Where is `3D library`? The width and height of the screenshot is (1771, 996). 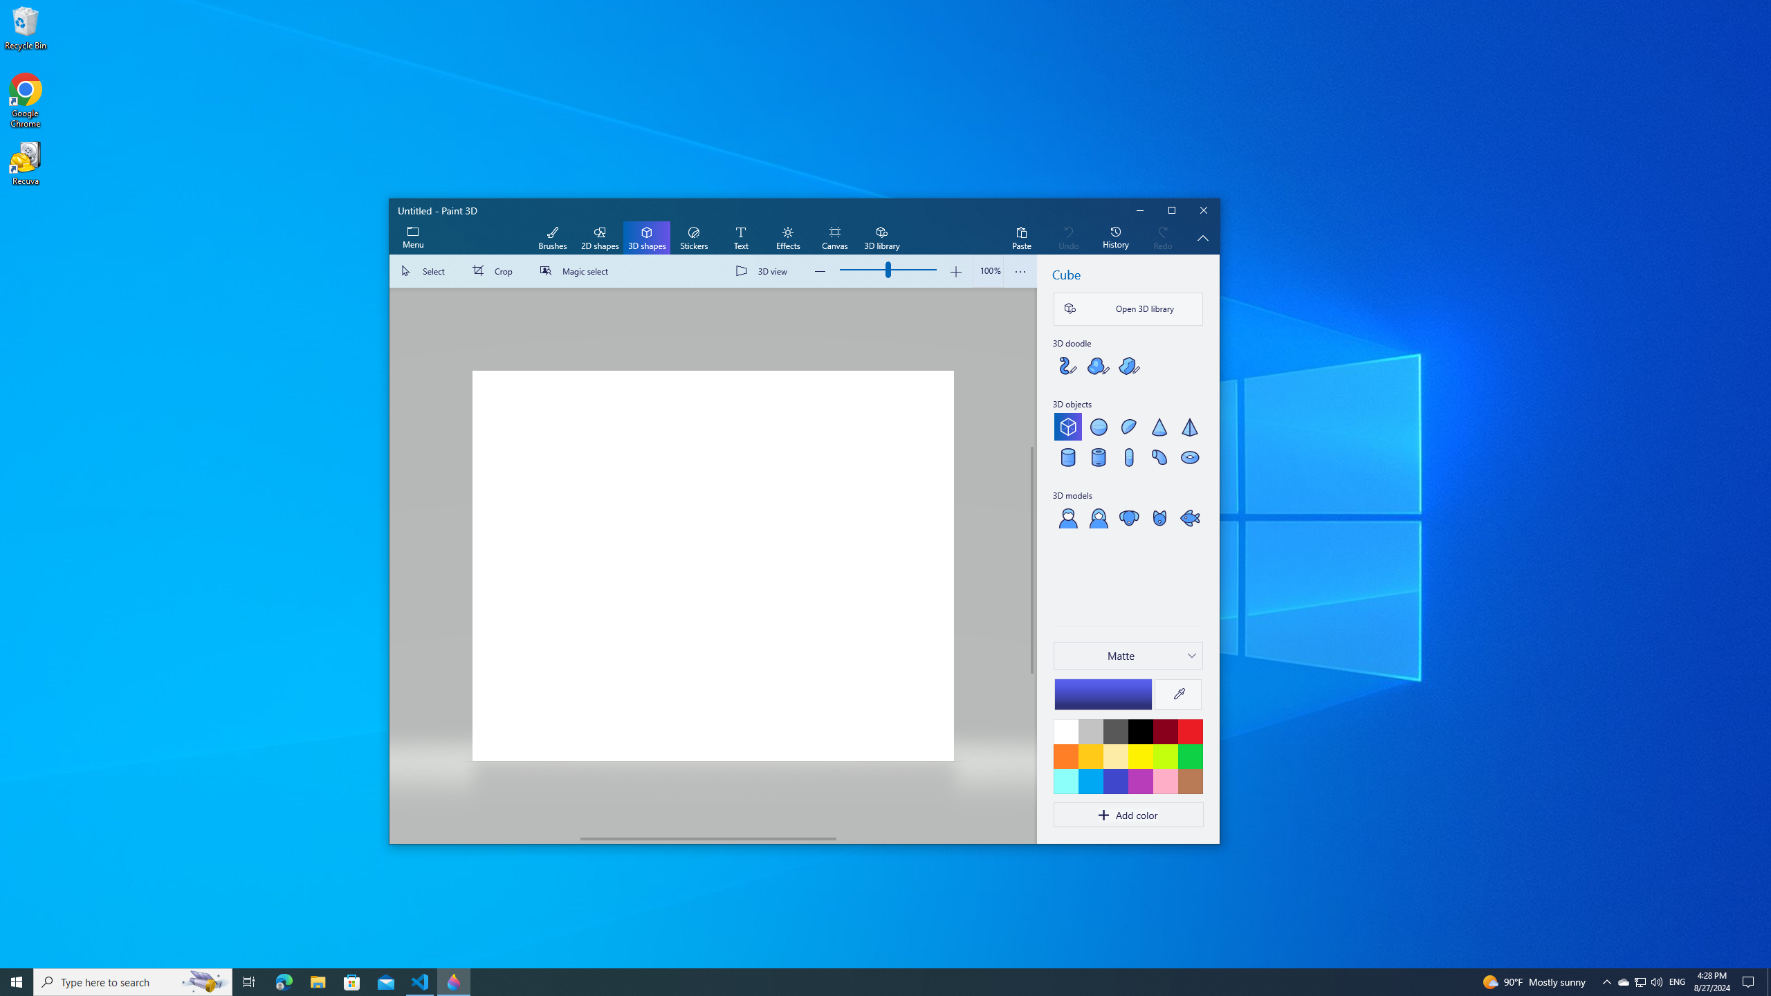 3D library is located at coordinates (881, 238).